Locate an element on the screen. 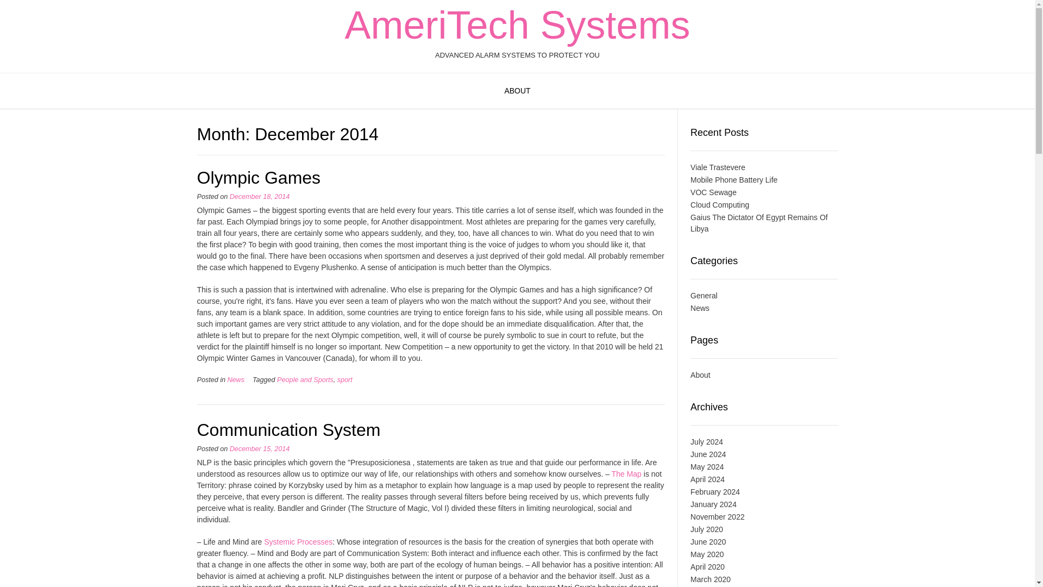 Image resolution: width=1043 pixels, height=587 pixels. November 2022 is located at coordinates (717, 516).